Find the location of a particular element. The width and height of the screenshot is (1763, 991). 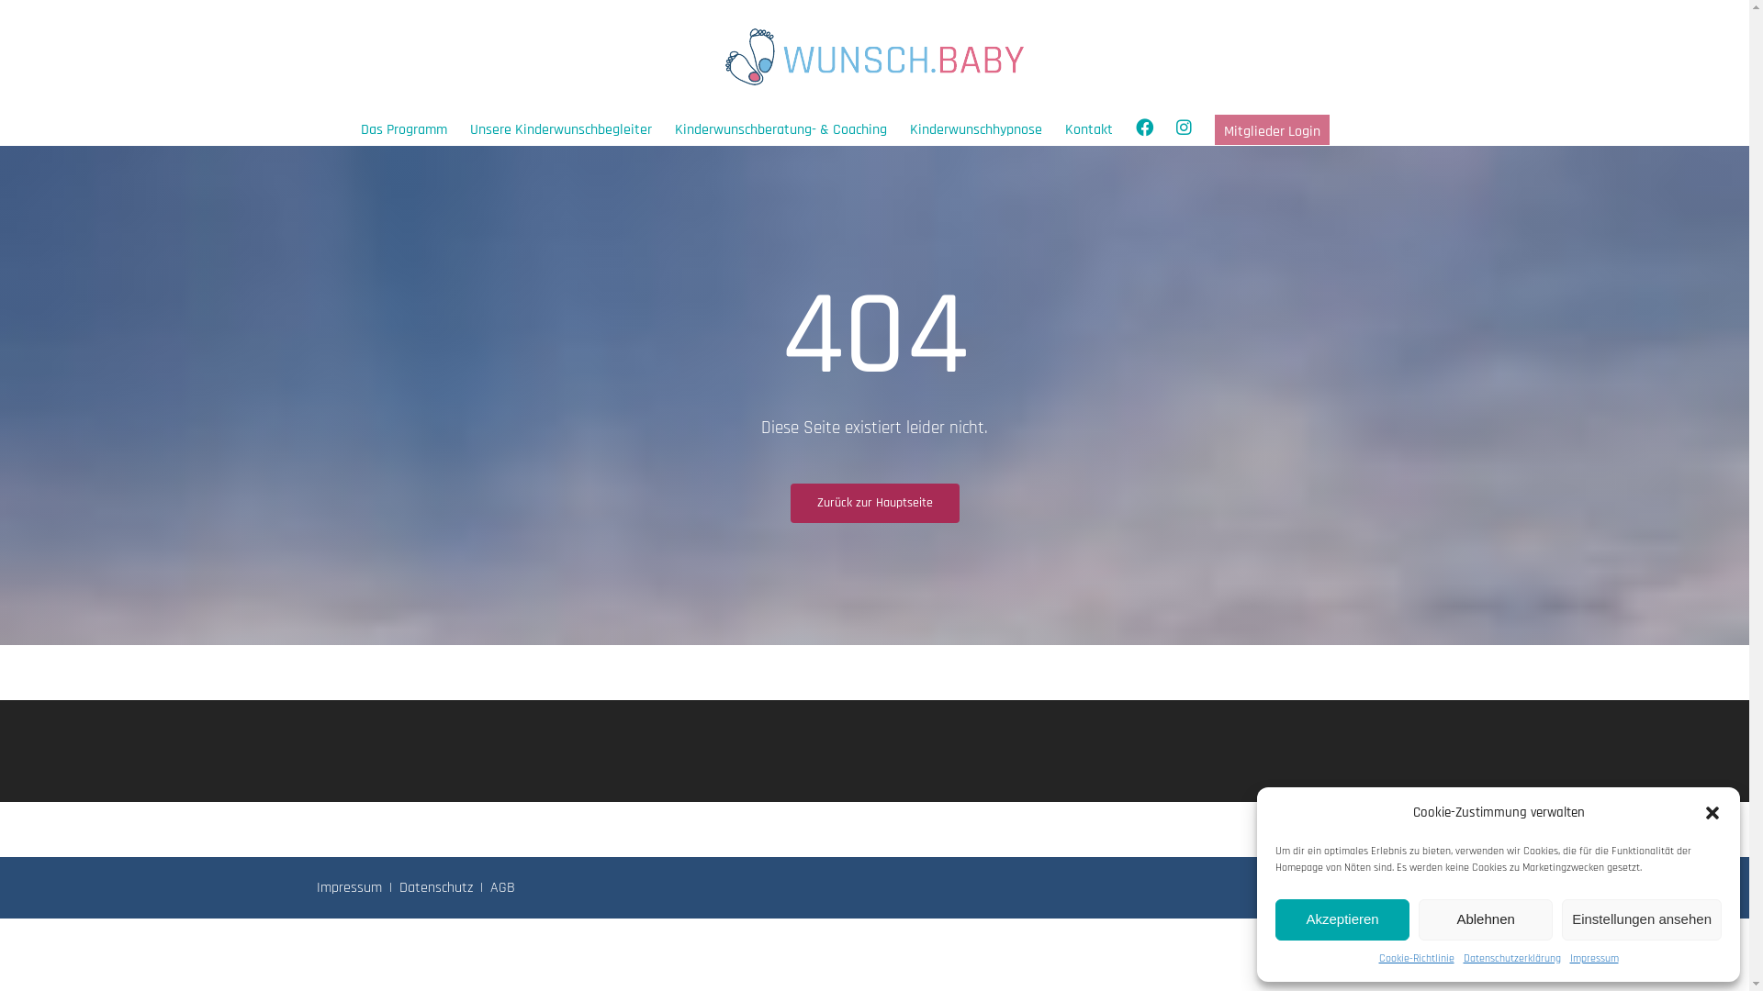

Das Programm is located at coordinates (403, 130).